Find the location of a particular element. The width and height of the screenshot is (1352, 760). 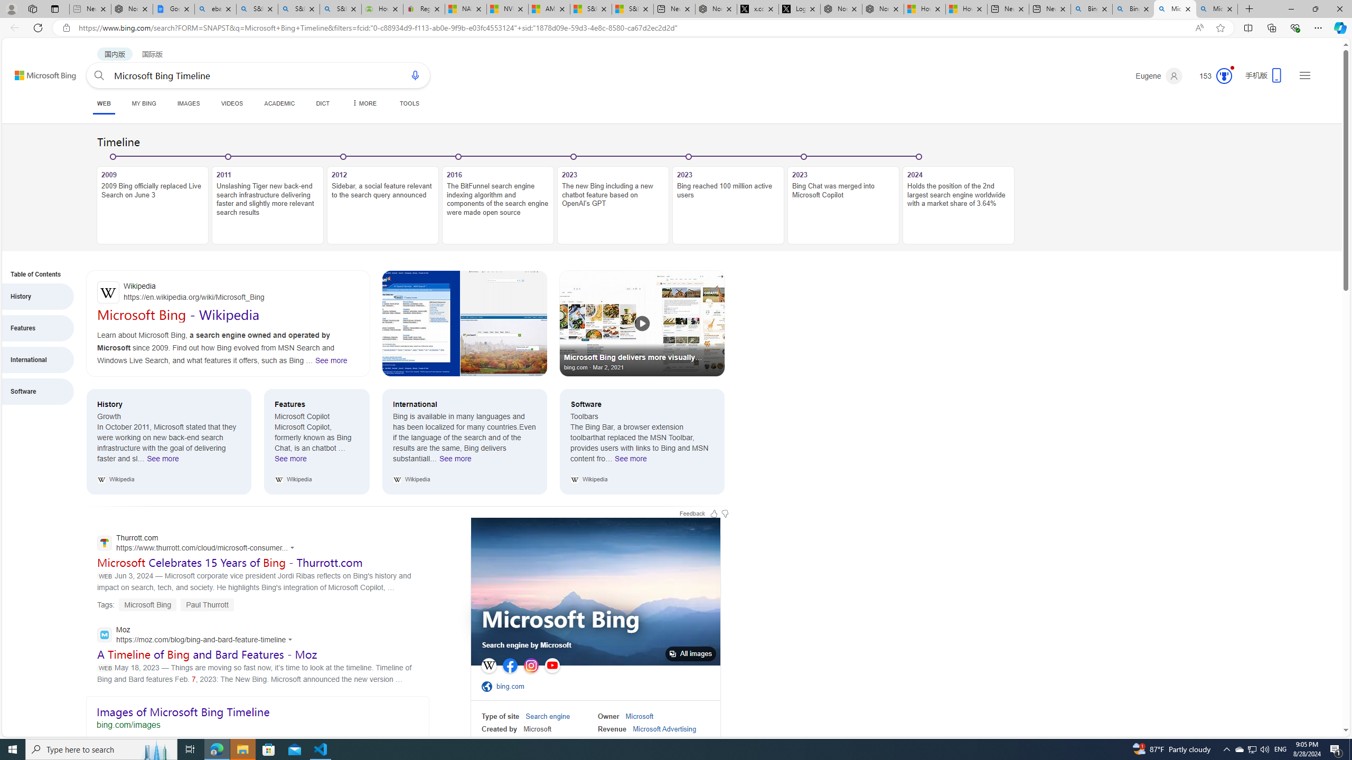

S&P 500 index financial crisis decline - Search is located at coordinates (340, 9).